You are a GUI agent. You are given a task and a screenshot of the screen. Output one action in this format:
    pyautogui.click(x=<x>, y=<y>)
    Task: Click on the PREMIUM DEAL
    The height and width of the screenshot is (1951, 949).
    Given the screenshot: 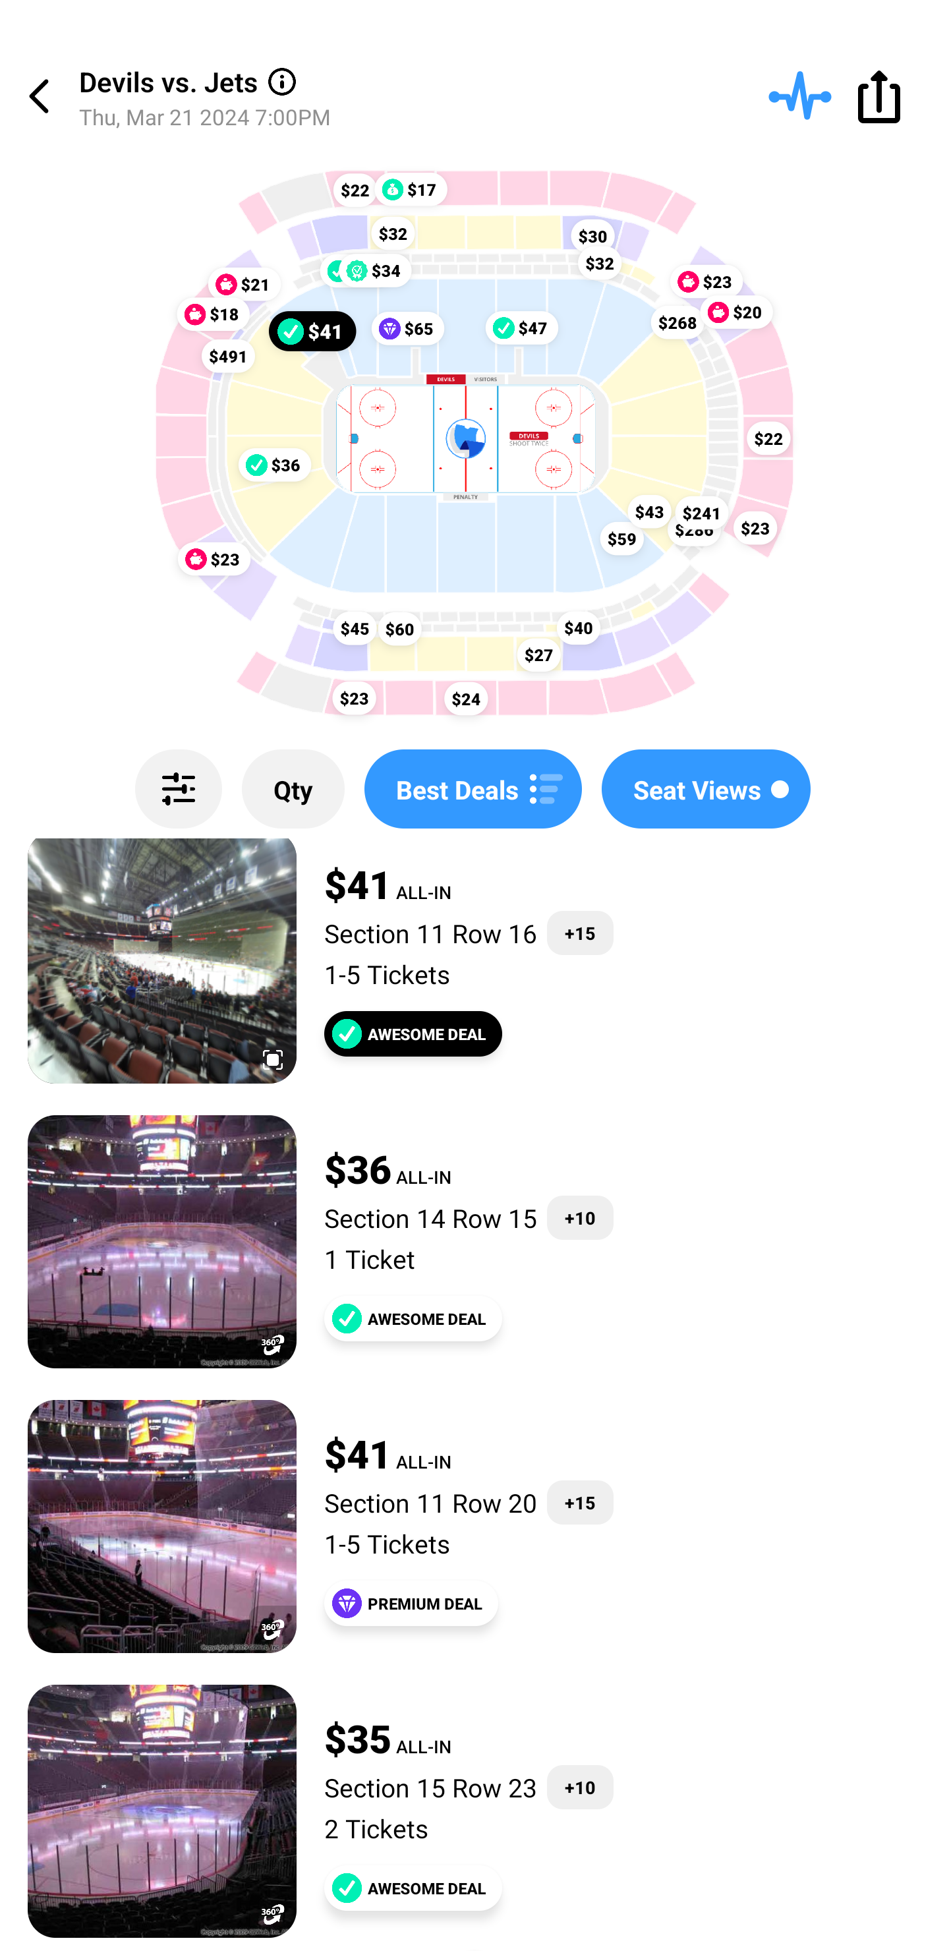 What is the action you would take?
    pyautogui.click(x=411, y=1602)
    